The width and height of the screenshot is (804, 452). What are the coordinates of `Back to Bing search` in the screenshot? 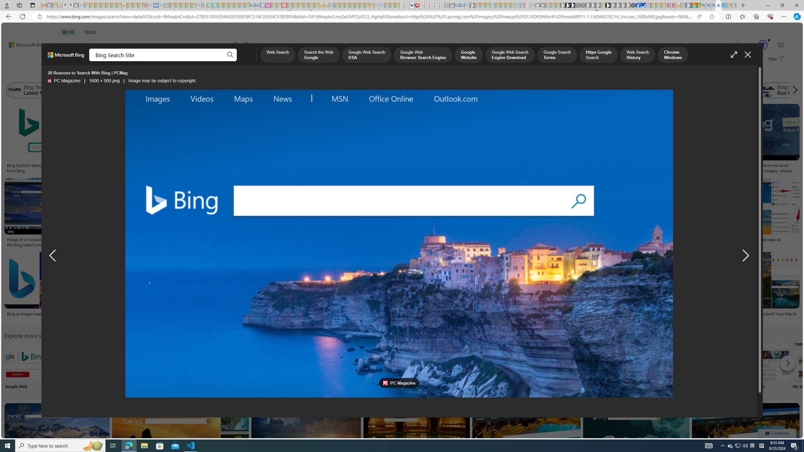 It's located at (23, 43).